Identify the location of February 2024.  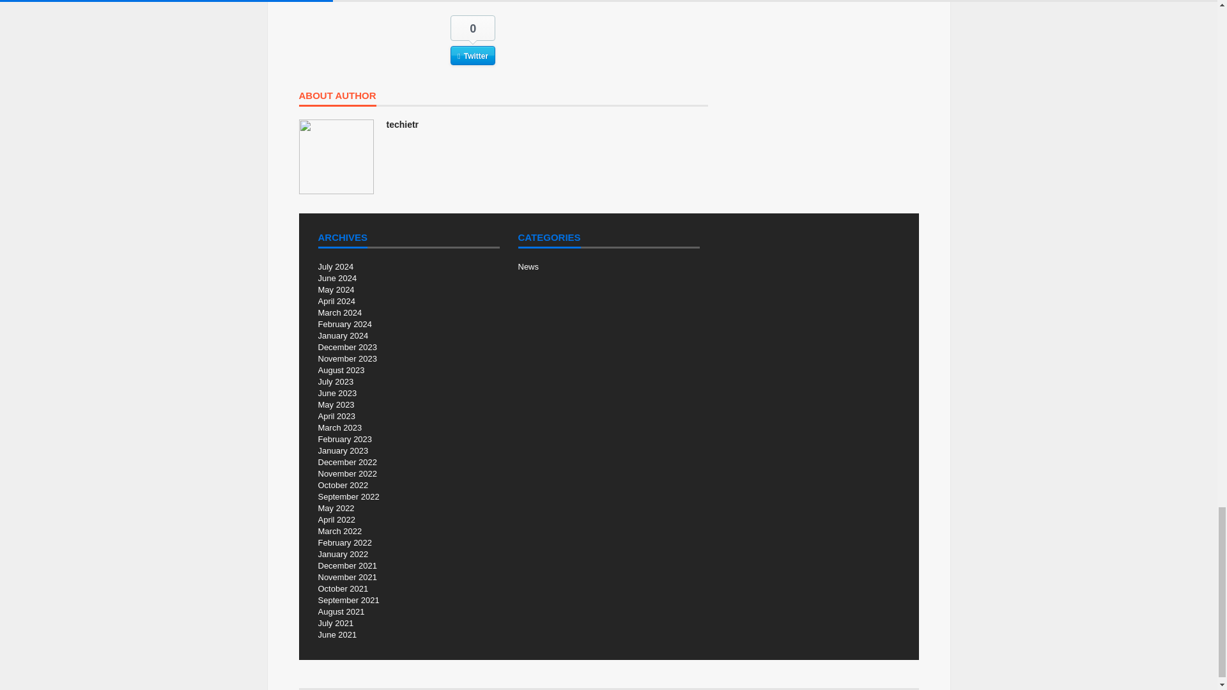
(345, 325).